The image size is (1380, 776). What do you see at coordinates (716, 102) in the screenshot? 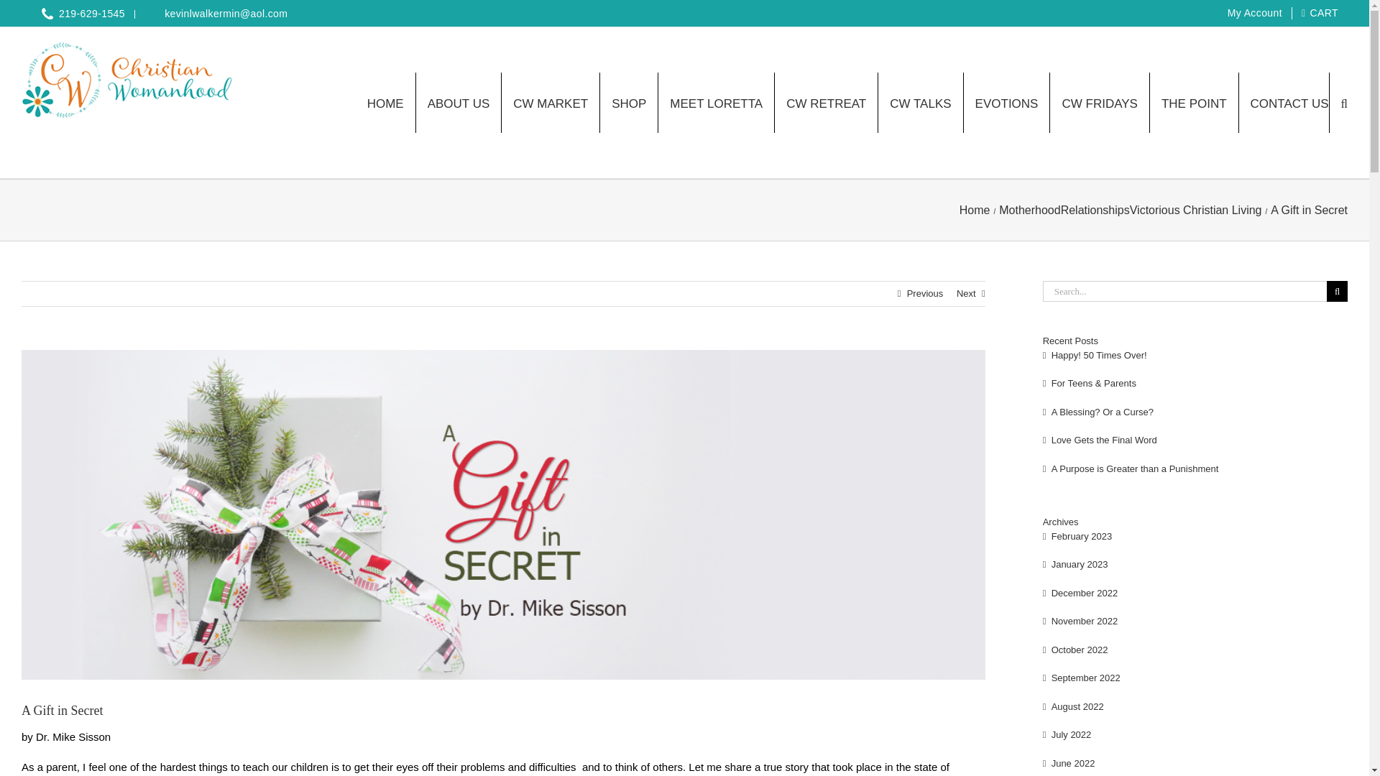
I see `MEET LORETTA` at bounding box center [716, 102].